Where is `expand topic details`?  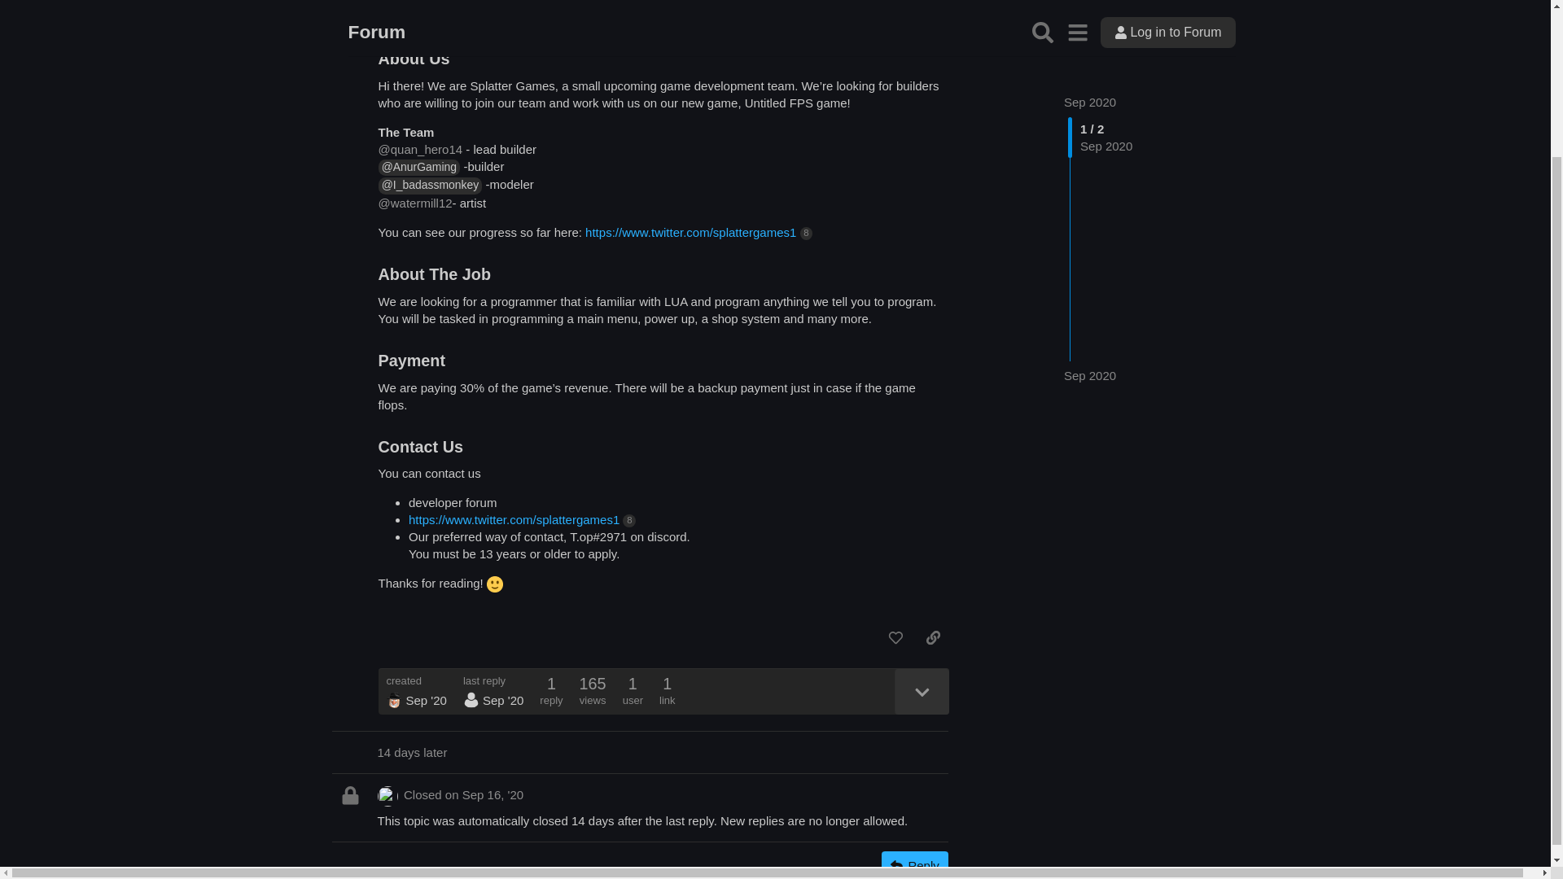
expand topic details is located at coordinates (922, 690).